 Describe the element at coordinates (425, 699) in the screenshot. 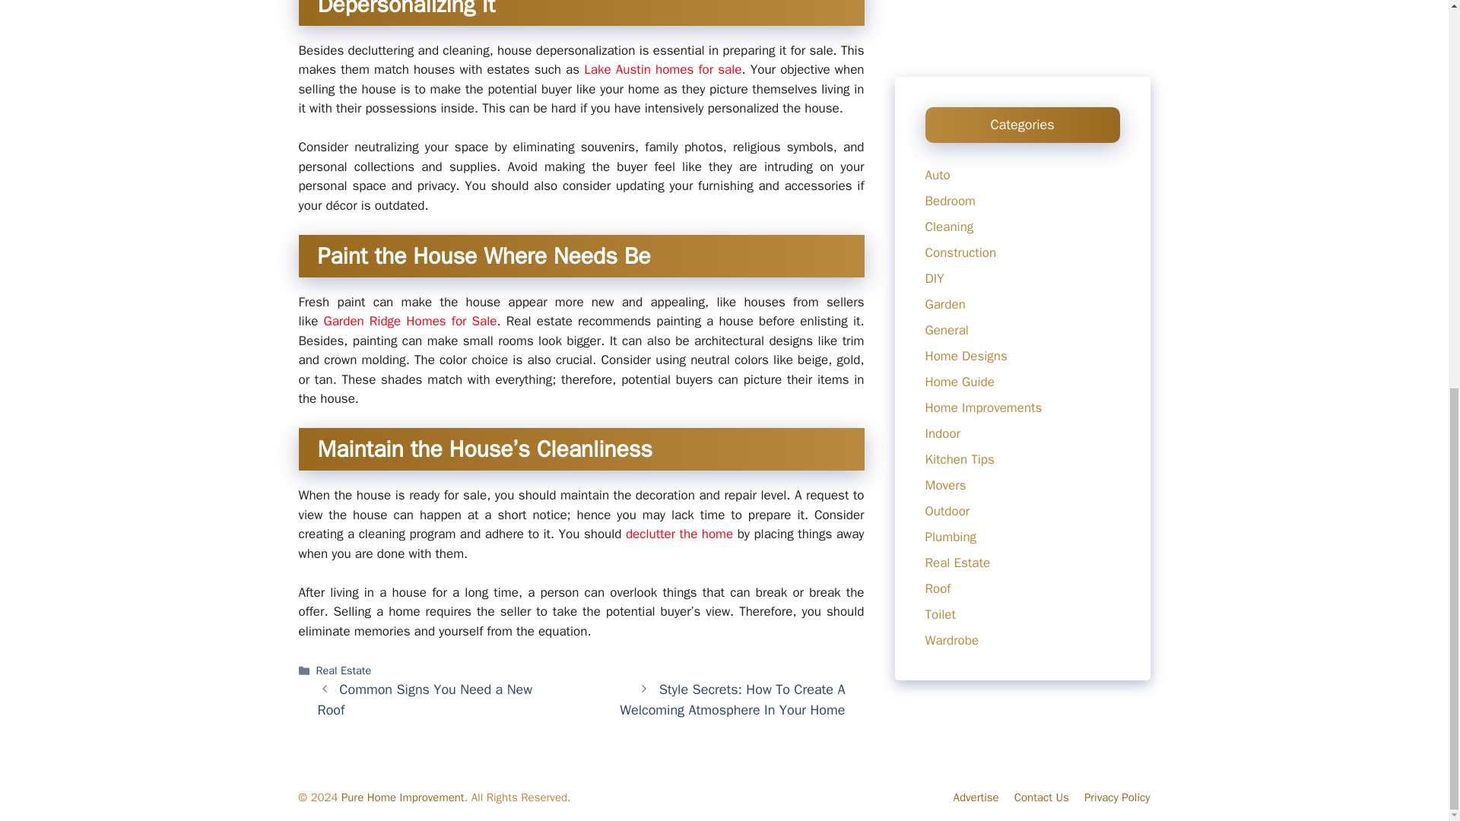

I see `Common Signs You Need a New Roof` at that location.